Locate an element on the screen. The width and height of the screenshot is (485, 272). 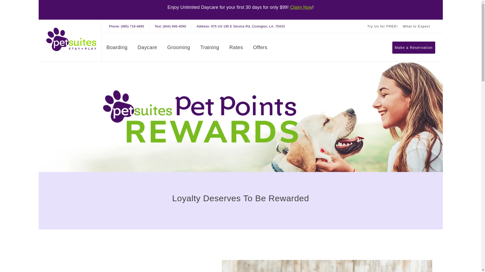
Try Us for FREE! is located at coordinates (382, 26).